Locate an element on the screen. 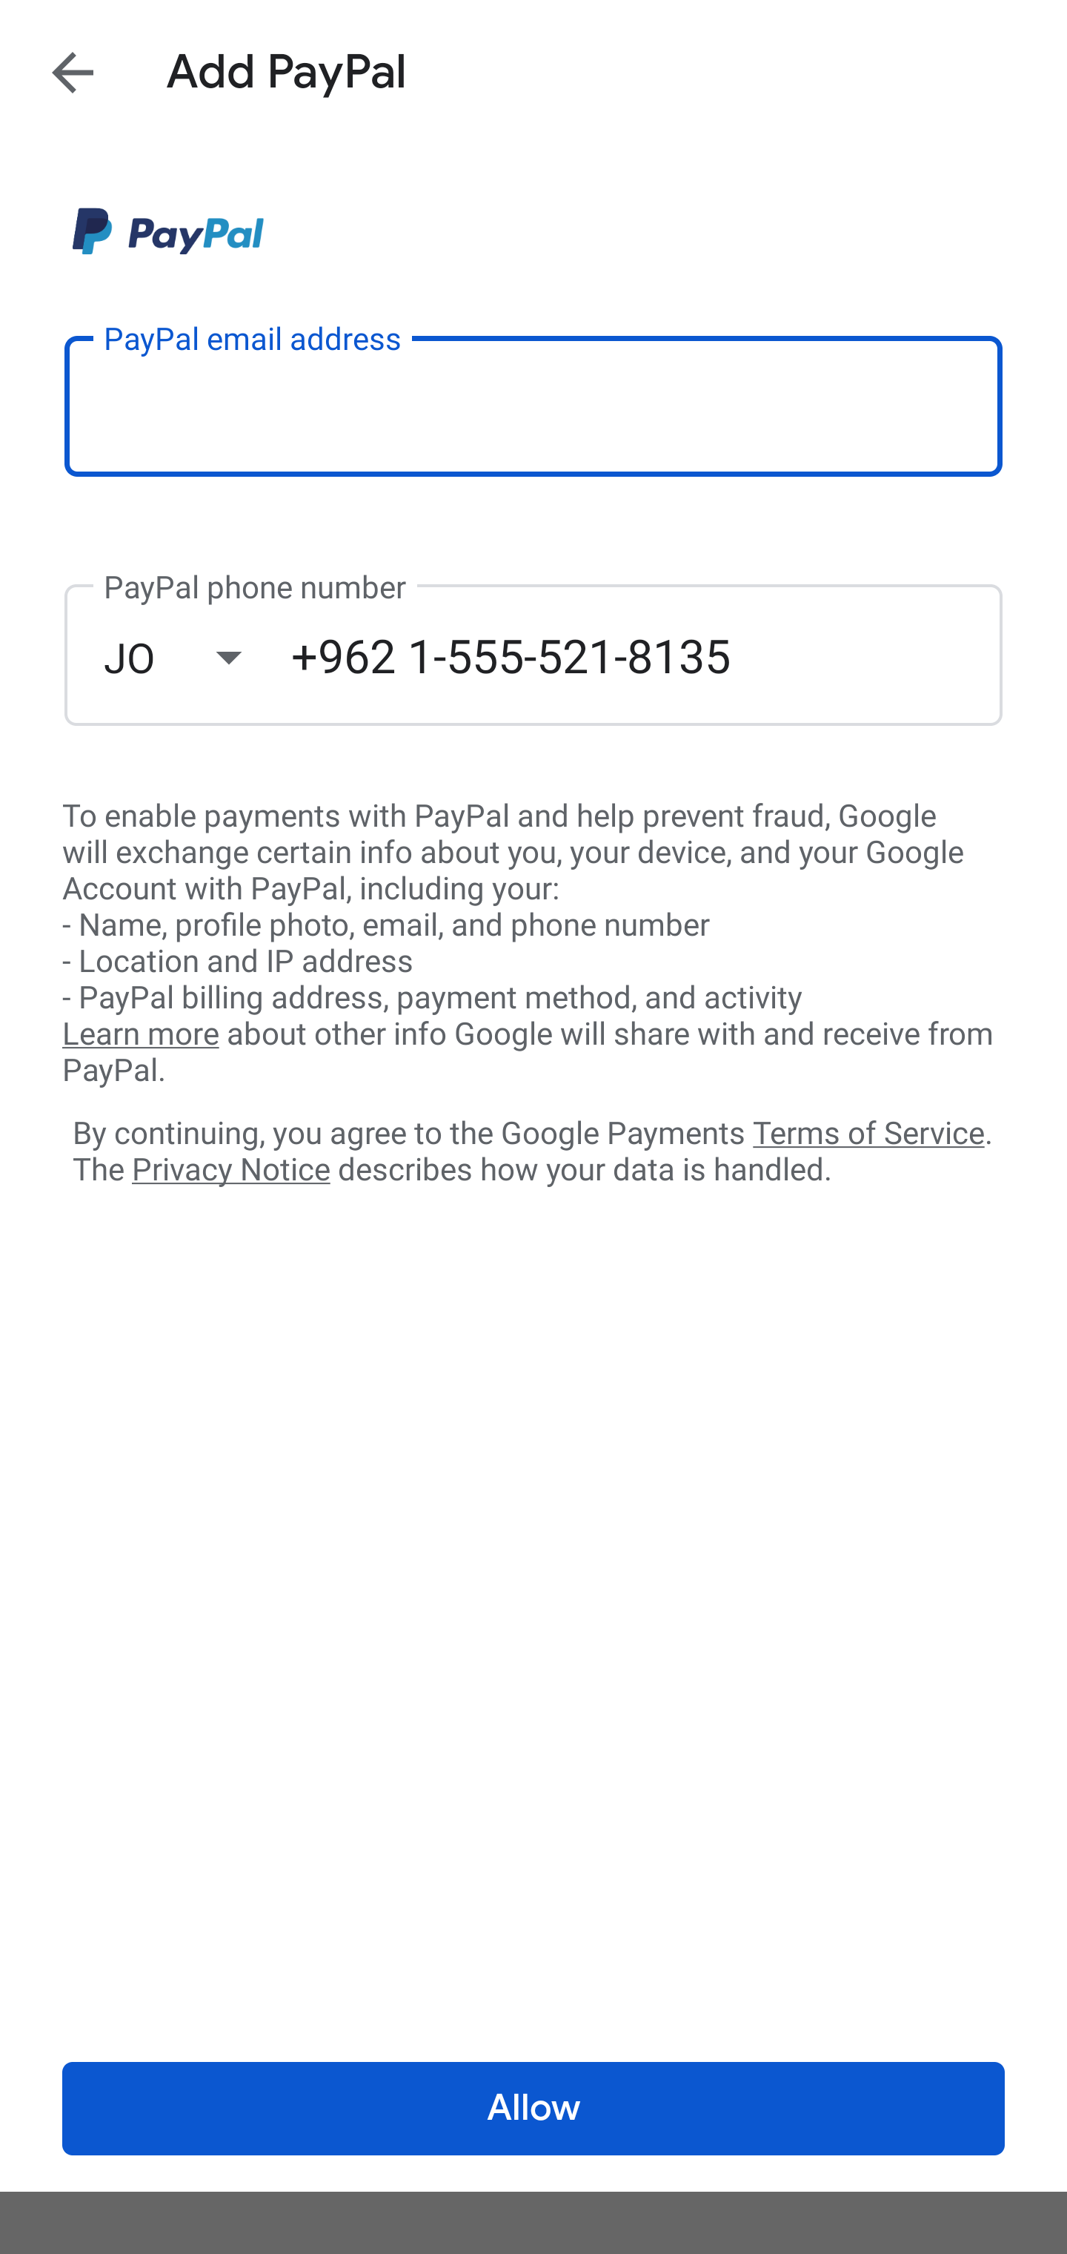 This screenshot has height=2254, width=1067. PayPal email address is located at coordinates (533, 405).